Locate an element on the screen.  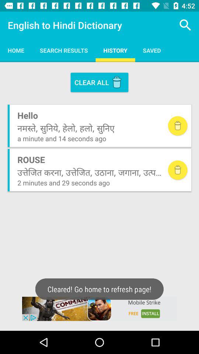
delete entry is located at coordinates (178, 126).